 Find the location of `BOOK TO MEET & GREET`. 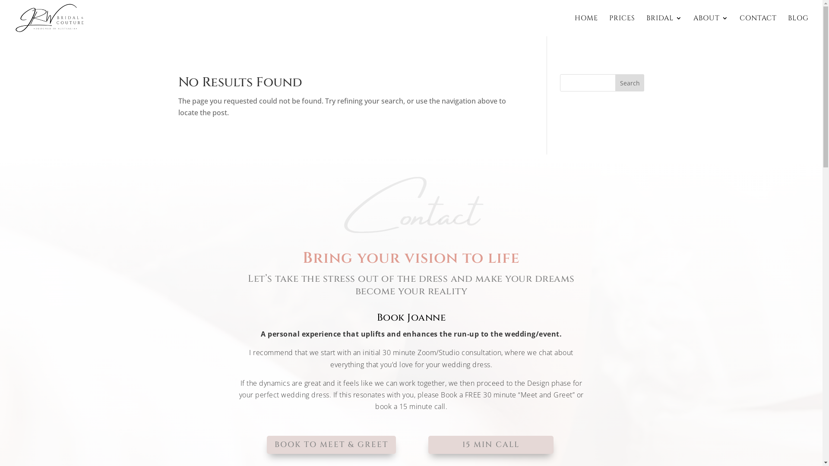

BOOK TO MEET & GREET is located at coordinates (332, 444).